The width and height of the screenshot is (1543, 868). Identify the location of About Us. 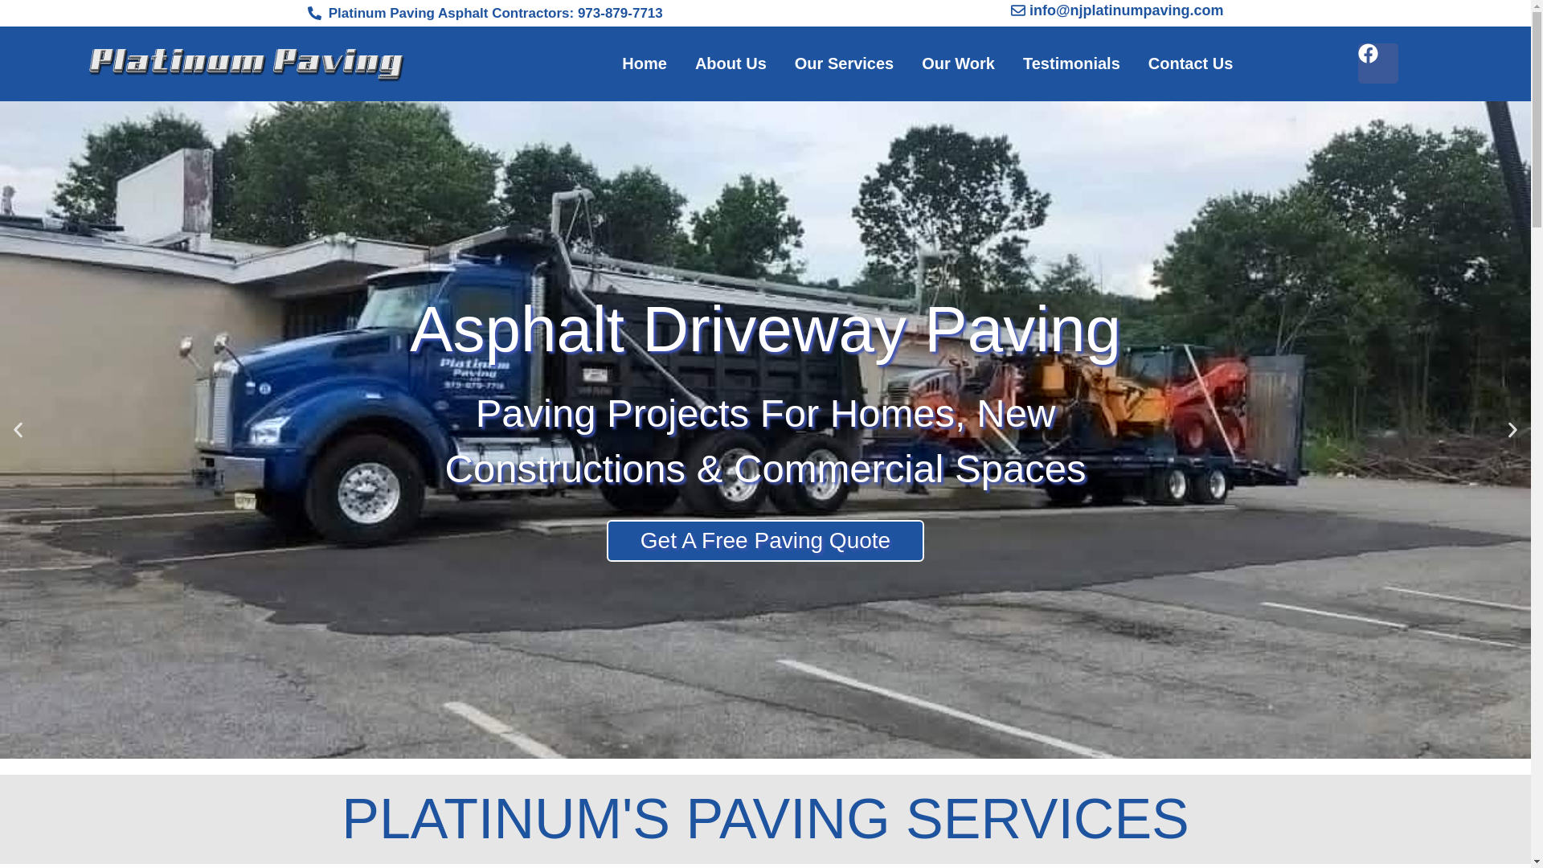
(731, 63).